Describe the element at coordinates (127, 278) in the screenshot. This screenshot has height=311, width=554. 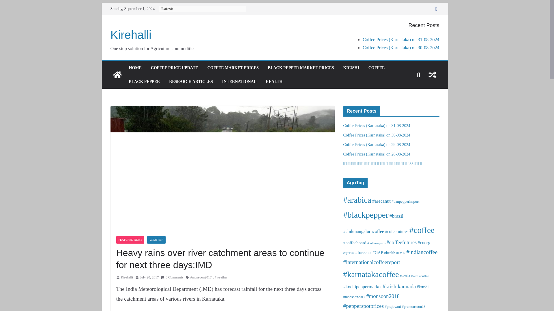
I see `Kirehalli` at that location.